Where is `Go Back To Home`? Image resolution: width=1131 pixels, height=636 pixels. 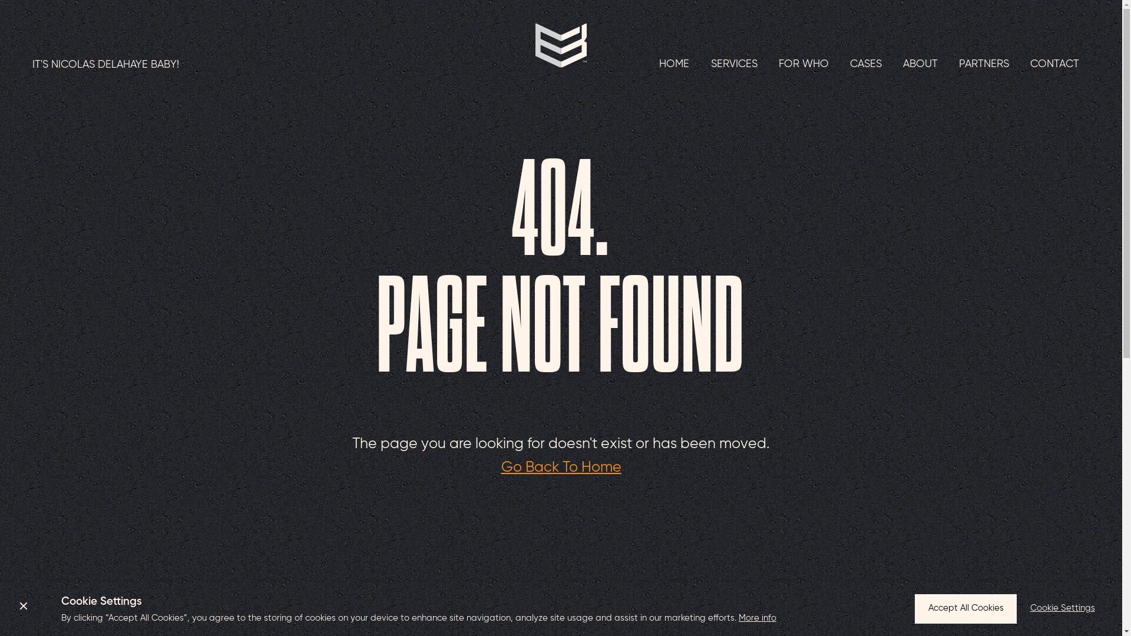
Go Back To Home is located at coordinates (561, 468).